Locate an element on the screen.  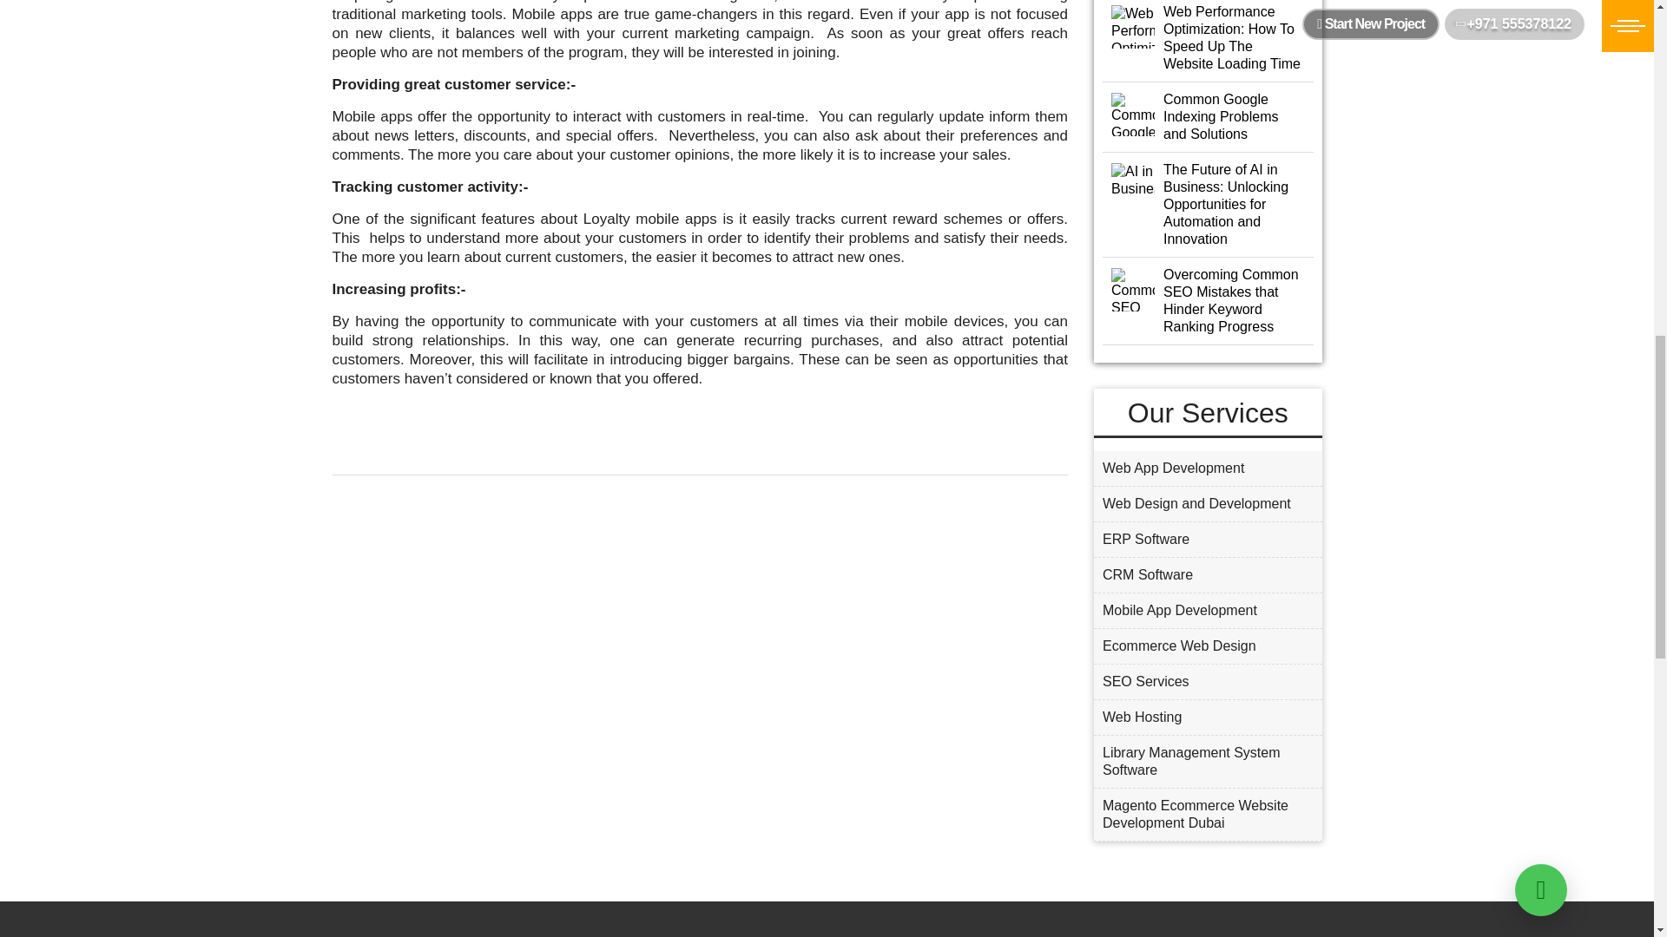
Web Design and Development is located at coordinates (1207, 503).